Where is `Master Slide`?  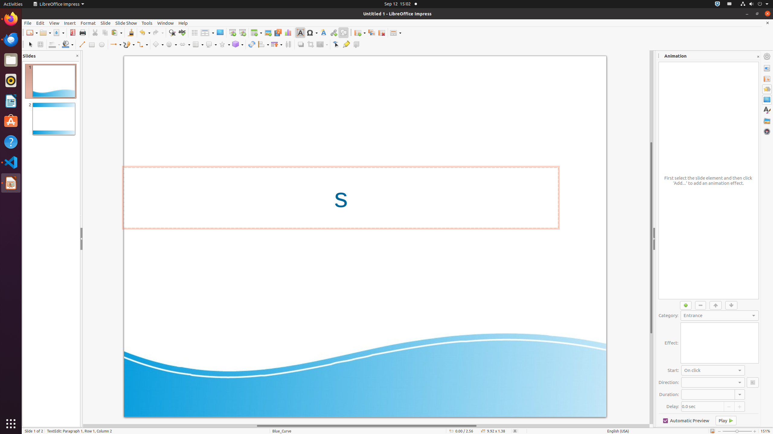
Master Slide is located at coordinates (220, 33).